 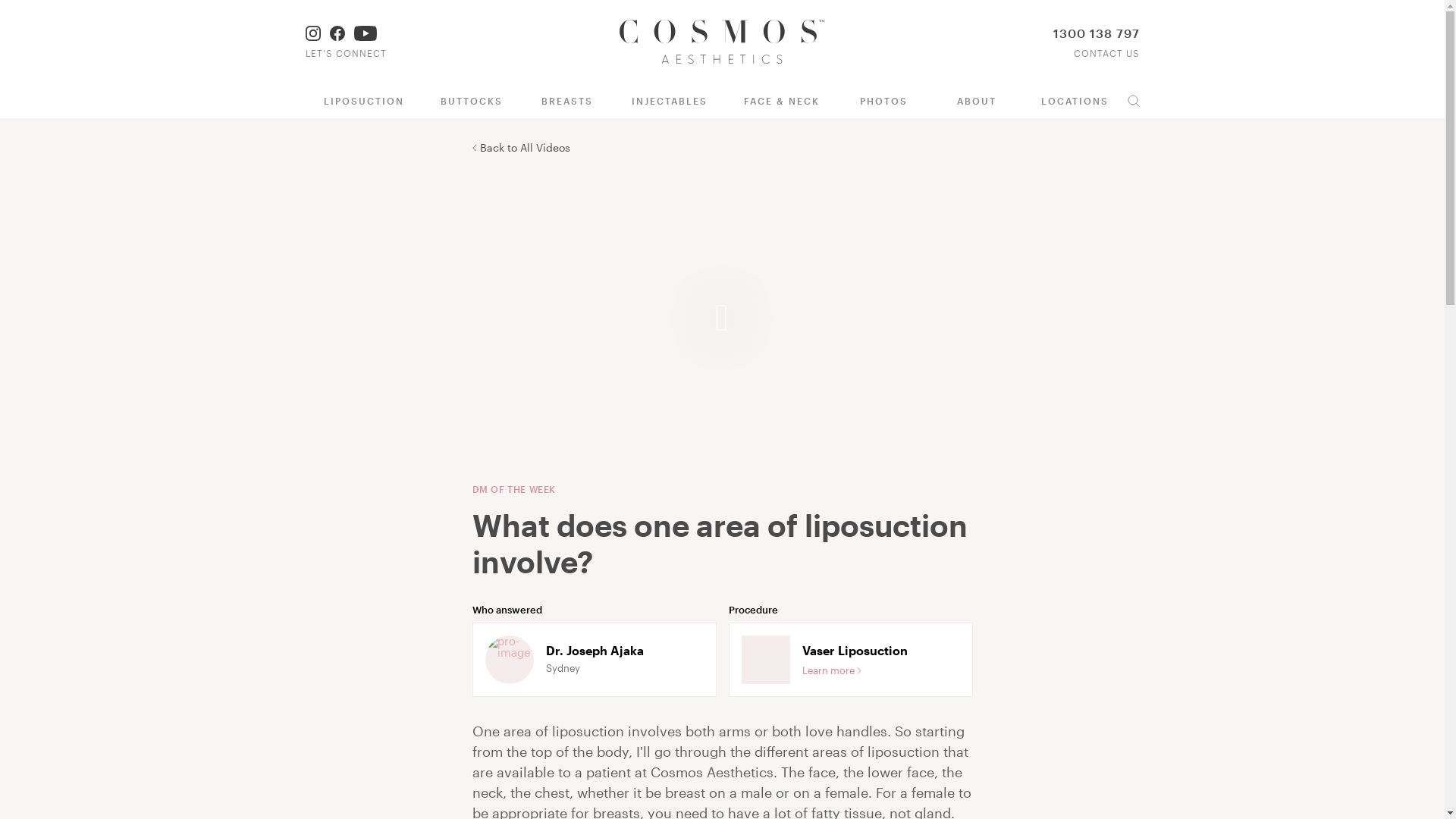 What do you see at coordinates (520, 147) in the screenshot?
I see `Back to All Videos` at bounding box center [520, 147].